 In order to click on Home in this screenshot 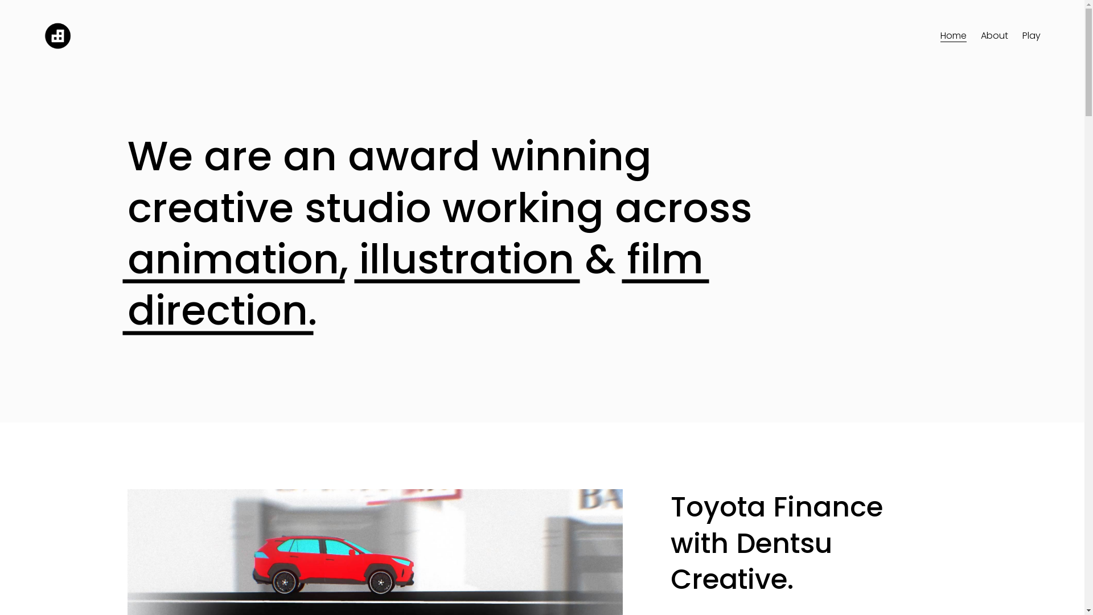, I will do `click(954, 36)`.